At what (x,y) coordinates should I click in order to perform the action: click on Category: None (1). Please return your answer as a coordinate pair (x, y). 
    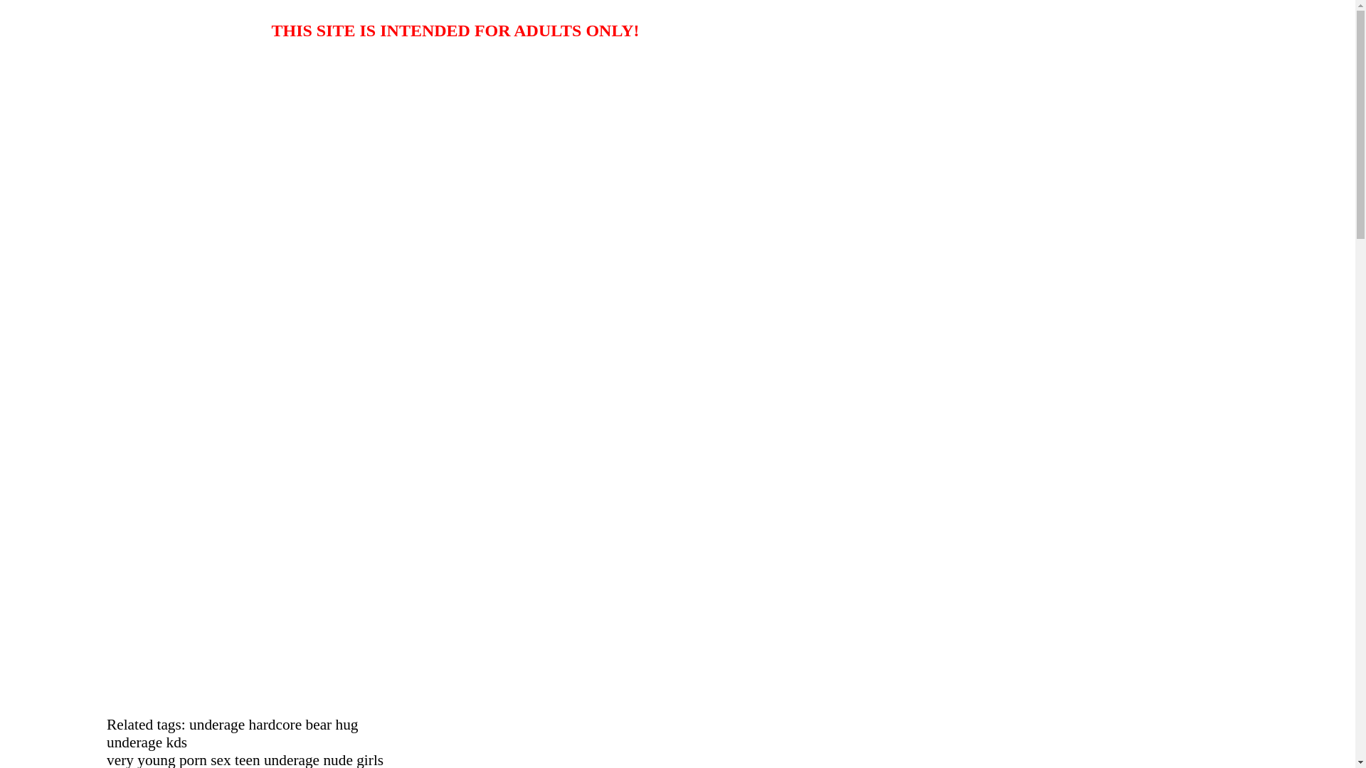
    Looking at the image, I should click on (78, 452).